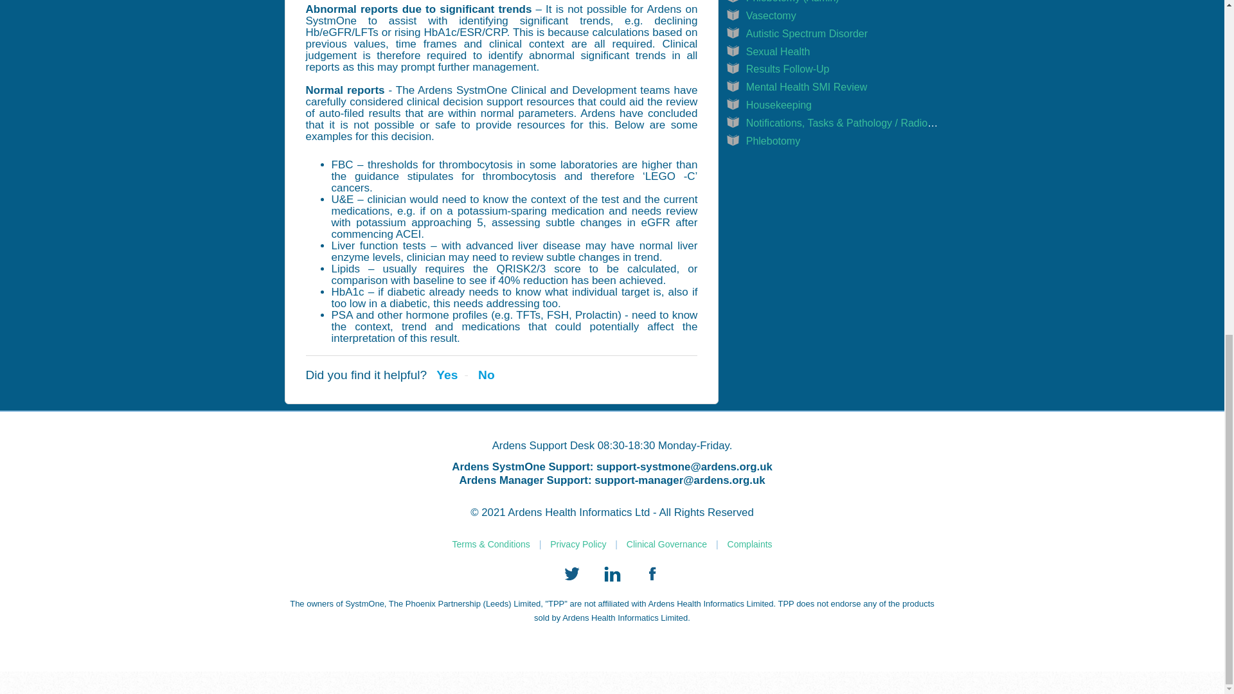 The height and width of the screenshot is (694, 1234). What do you see at coordinates (807, 87) in the screenshot?
I see `Mental Health SMI Review` at bounding box center [807, 87].